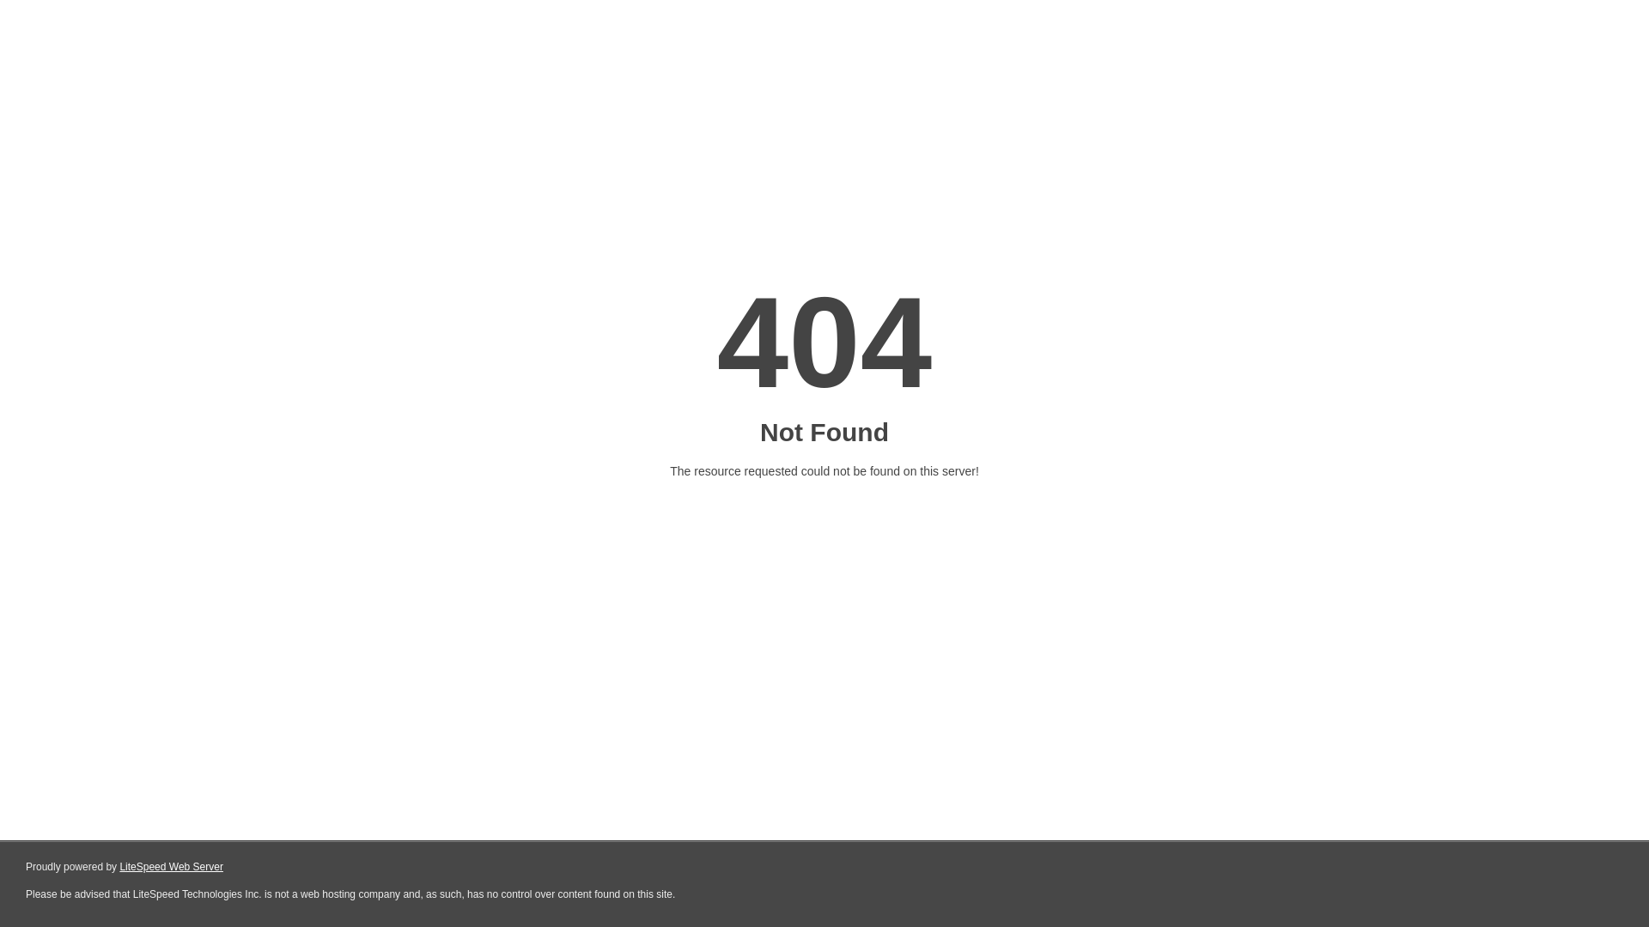 This screenshot has height=927, width=1649. What do you see at coordinates (172, 867) in the screenshot?
I see `LiteSpeed Web Server` at bounding box center [172, 867].